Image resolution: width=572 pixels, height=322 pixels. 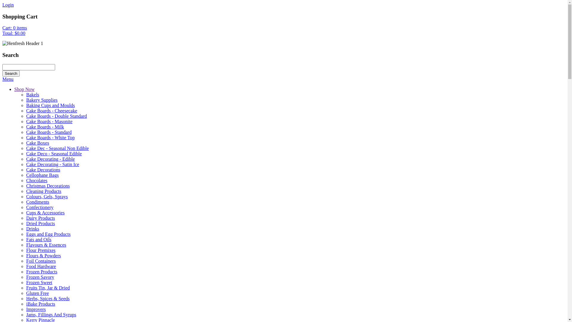 I want to click on Cake Decorations, so click(x=43, y=170).